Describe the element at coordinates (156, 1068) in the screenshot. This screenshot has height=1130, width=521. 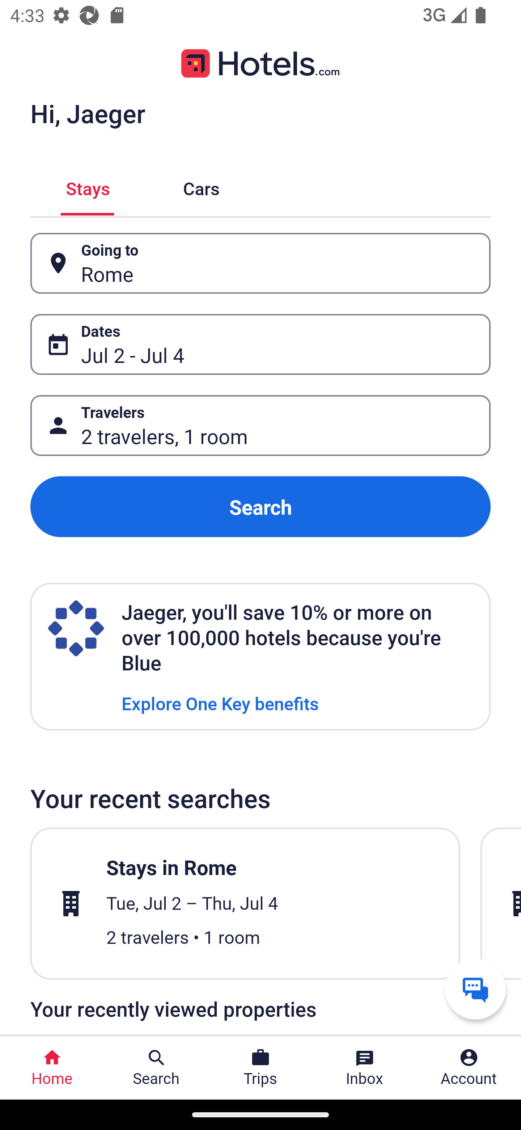
I see `Search Search Button` at that location.